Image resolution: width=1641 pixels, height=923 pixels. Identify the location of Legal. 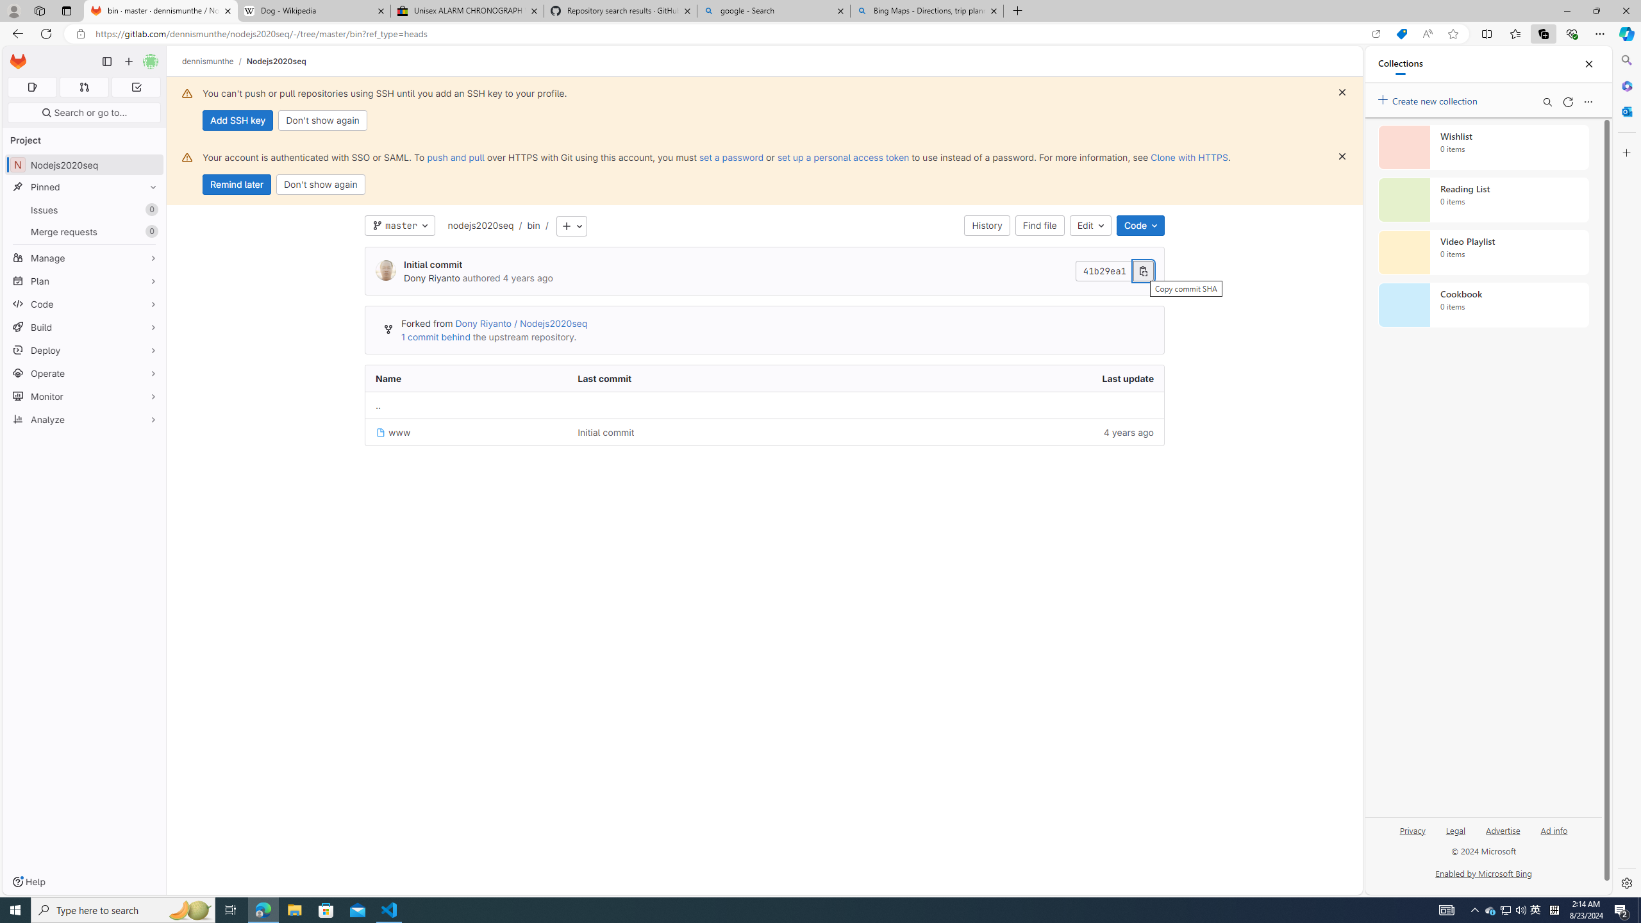
(1455, 829).